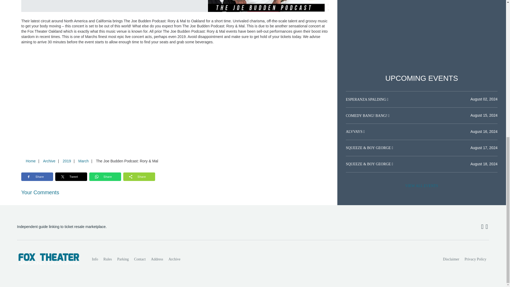  What do you see at coordinates (422, 186) in the screenshot?
I see `VIEW ALL EVENTS` at bounding box center [422, 186].